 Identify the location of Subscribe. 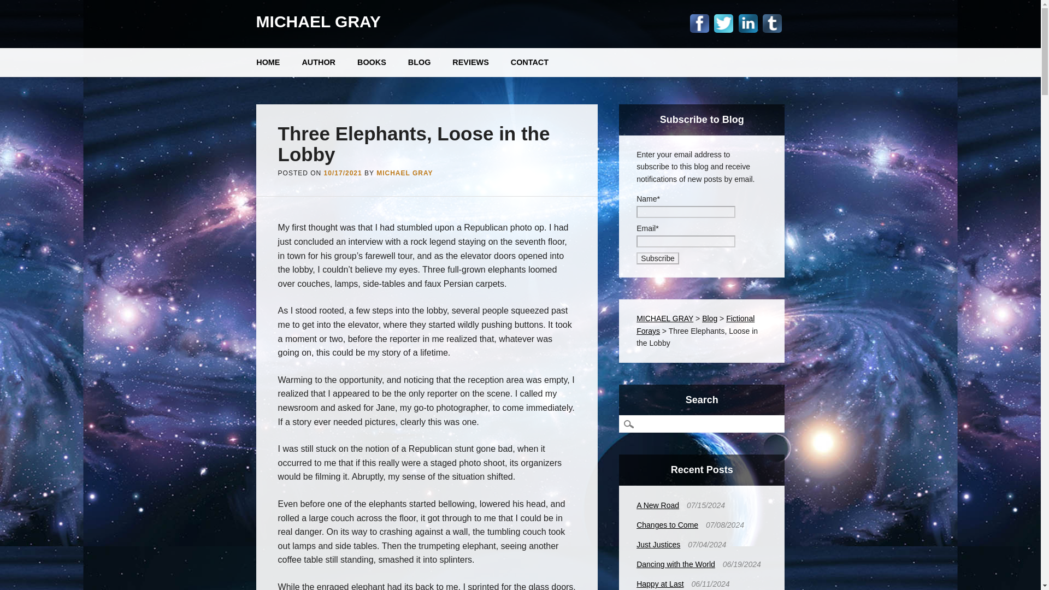
(658, 258).